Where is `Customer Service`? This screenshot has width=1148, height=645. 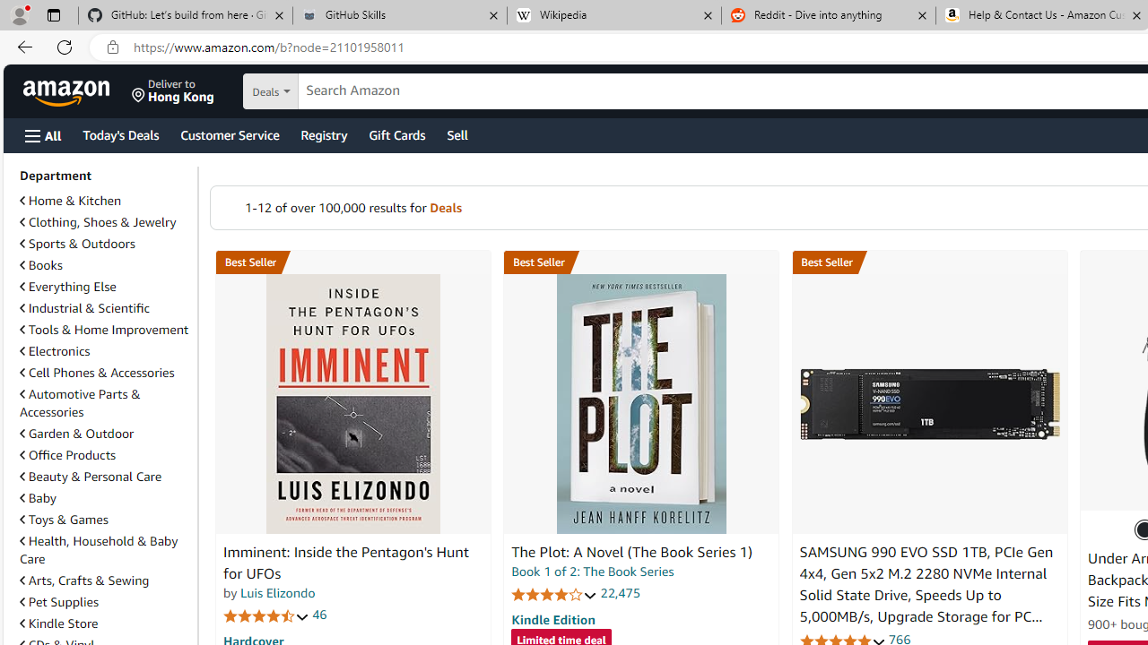 Customer Service is located at coordinates (230, 134).